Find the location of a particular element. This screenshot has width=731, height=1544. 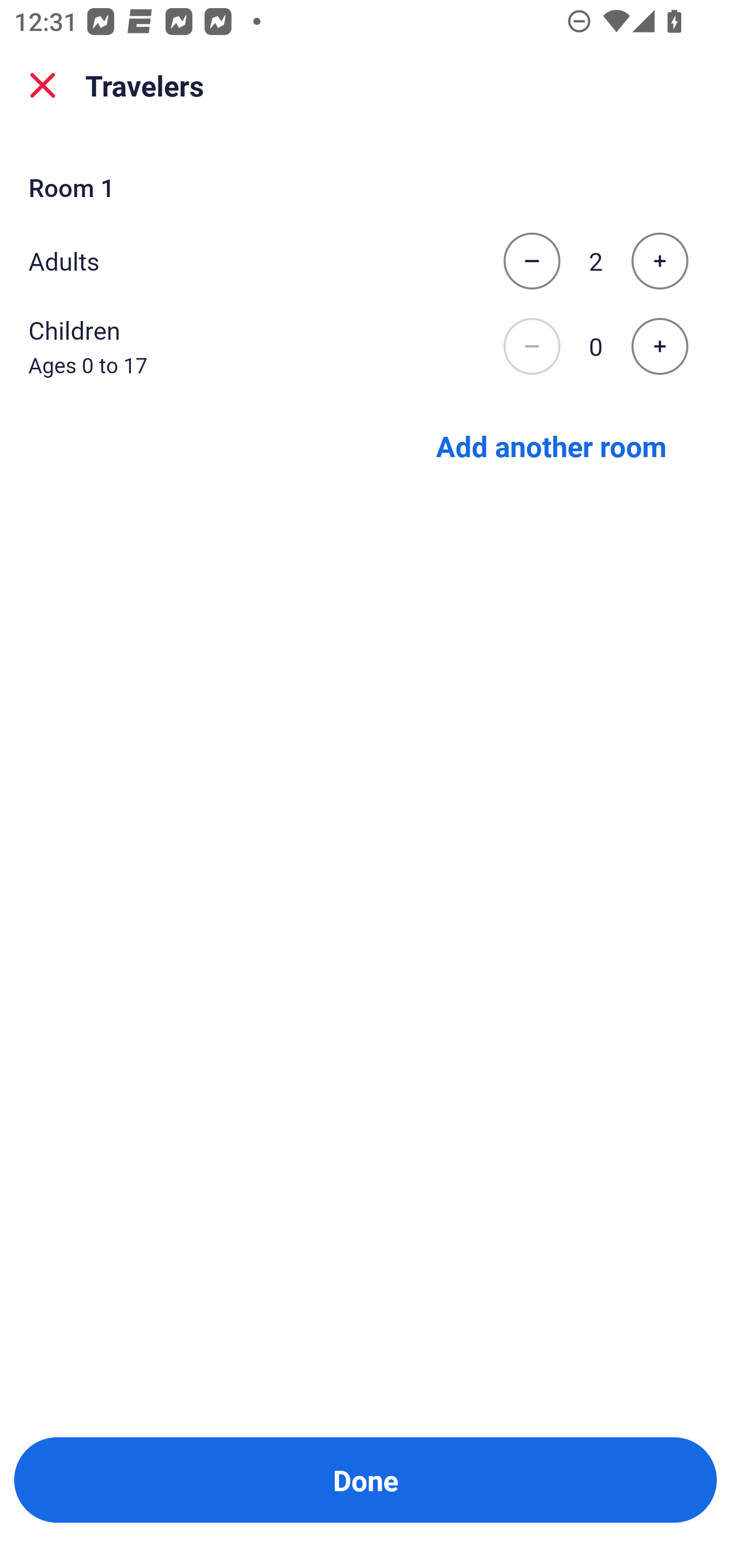

Decrease the number of children is located at coordinates (531, 346).